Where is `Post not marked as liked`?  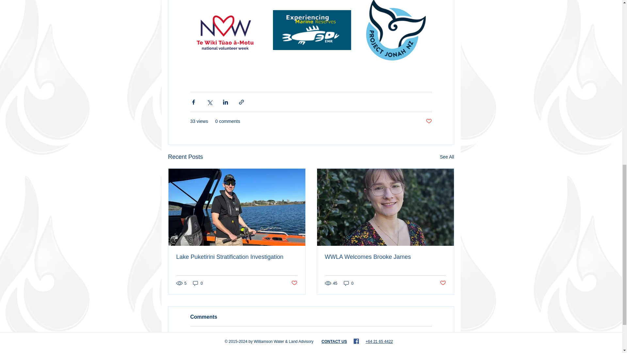
Post not marked as liked is located at coordinates (442, 283).